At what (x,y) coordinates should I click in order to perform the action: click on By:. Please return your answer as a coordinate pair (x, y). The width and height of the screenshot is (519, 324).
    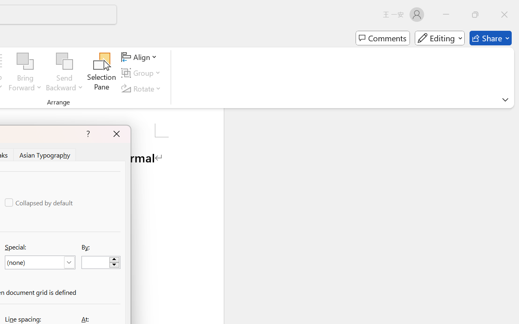
    Looking at the image, I should click on (101, 262).